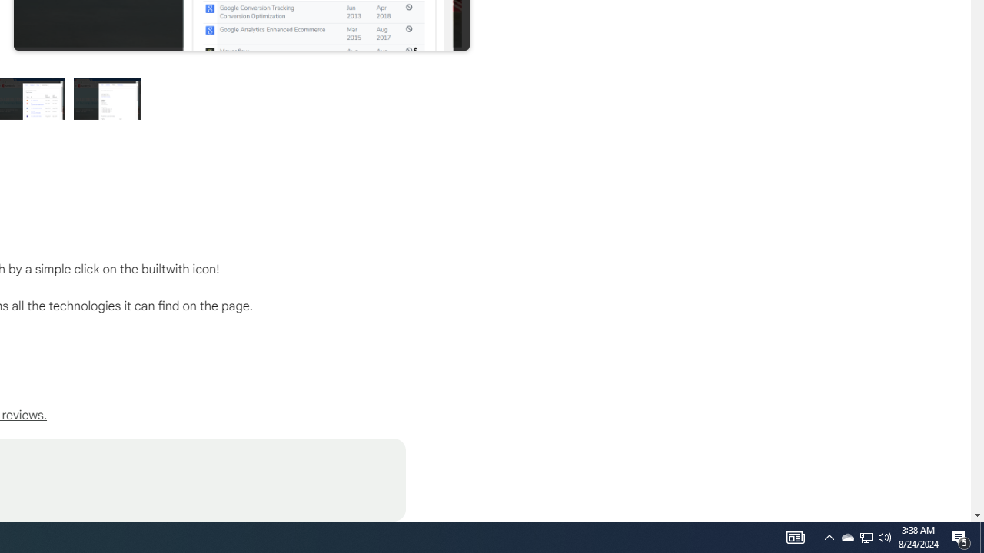 The height and width of the screenshot is (553, 984). Describe the element at coordinates (108, 98) in the screenshot. I see `Preview slide 4` at that location.